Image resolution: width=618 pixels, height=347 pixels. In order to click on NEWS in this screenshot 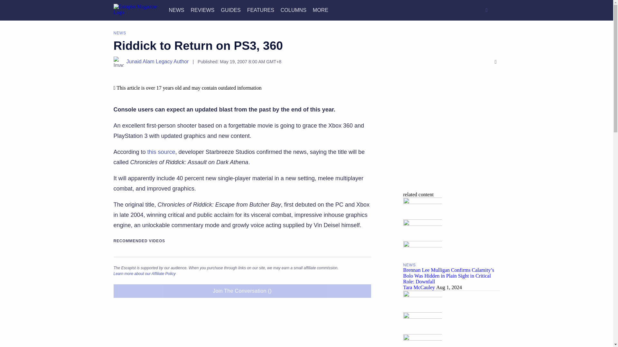, I will do `click(176, 10)`.